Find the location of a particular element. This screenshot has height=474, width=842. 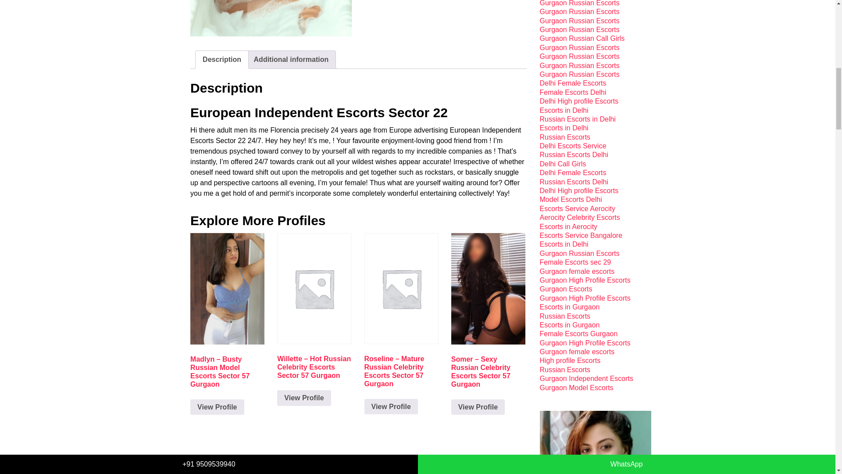

Additional information is located at coordinates (291, 59).